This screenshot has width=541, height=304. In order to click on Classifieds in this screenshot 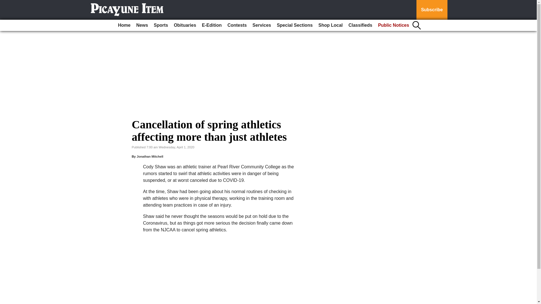, I will do `click(360, 25)`.